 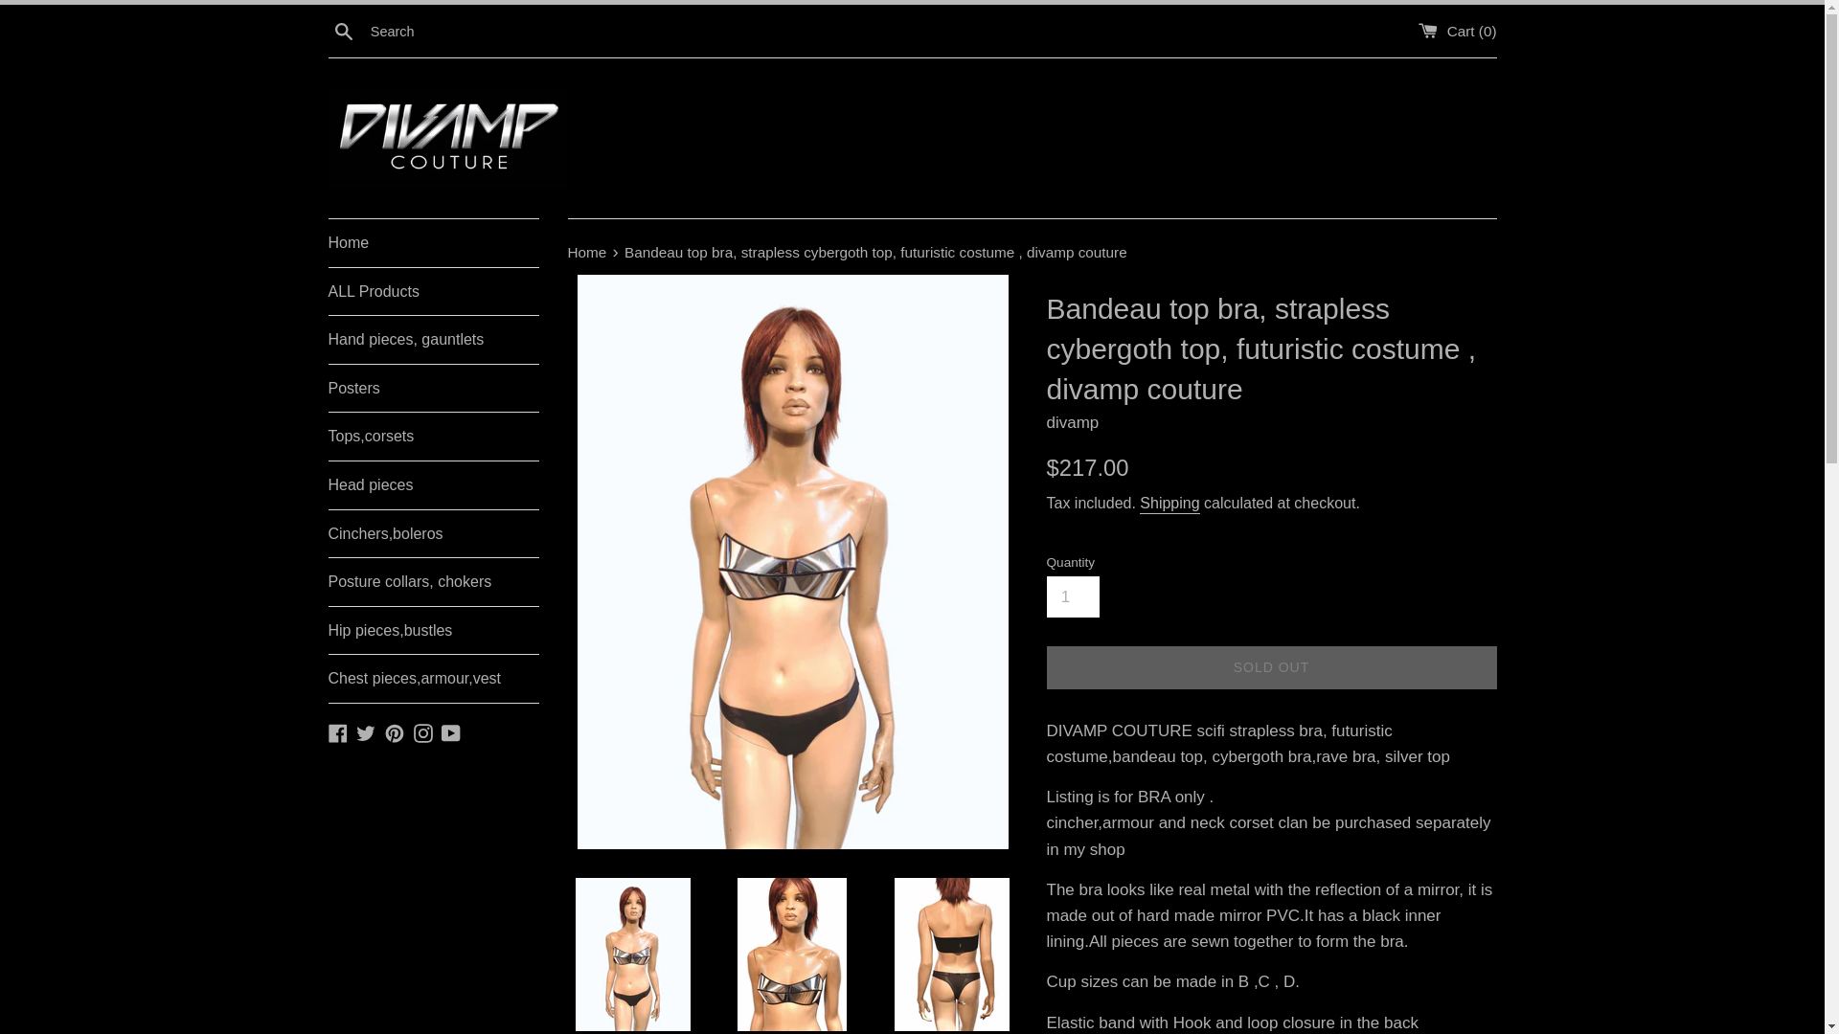 What do you see at coordinates (366, 733) in the screenshot?
I see `Twitter` at bounding box center [366, 733].